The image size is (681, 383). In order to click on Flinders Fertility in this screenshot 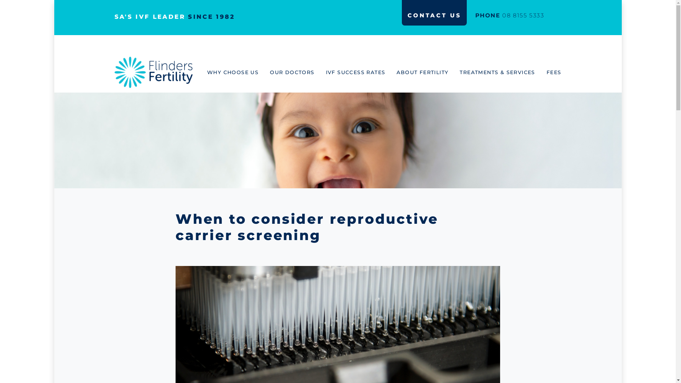, I will do `click(153, 72)`.